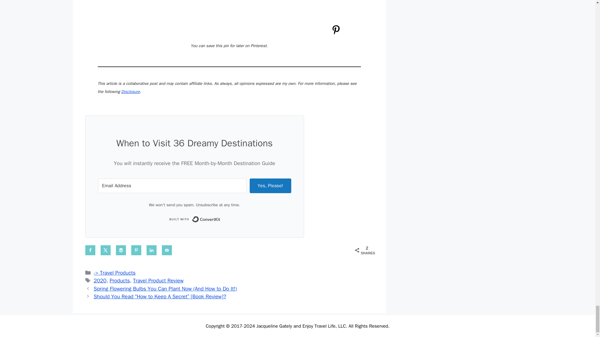  What do you see at coordinates (151, 250) in the screenshot?
I see `Share on LinkedIn` at bounding box center [151, 250].